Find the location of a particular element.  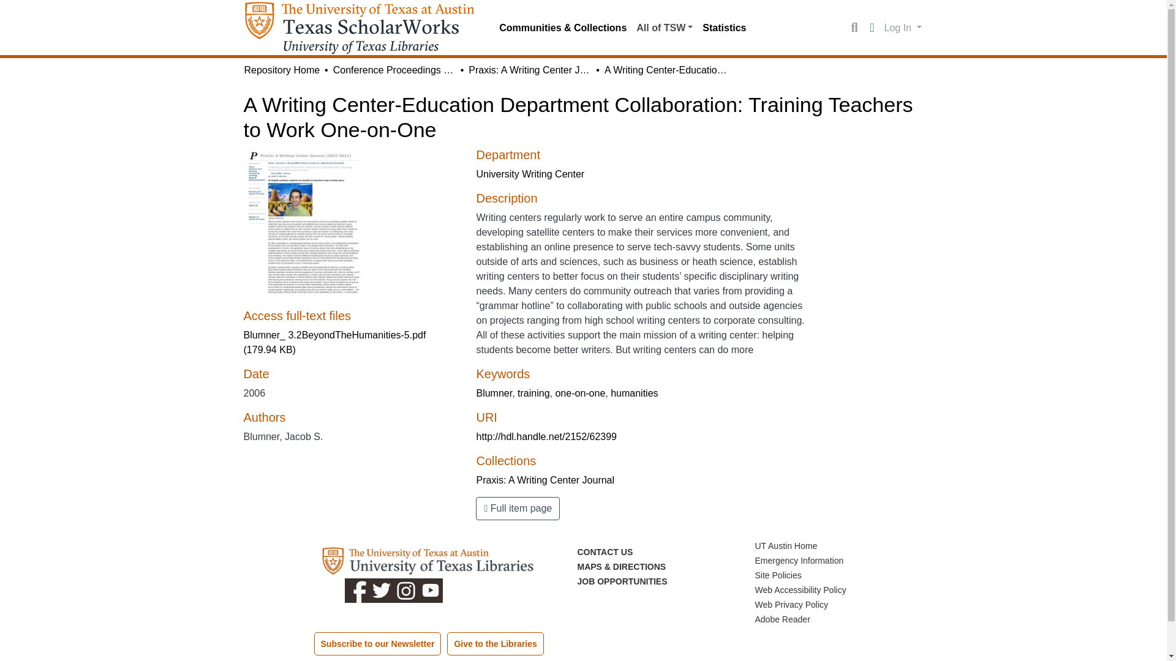

Statistics is located at coordinates (724, 28).